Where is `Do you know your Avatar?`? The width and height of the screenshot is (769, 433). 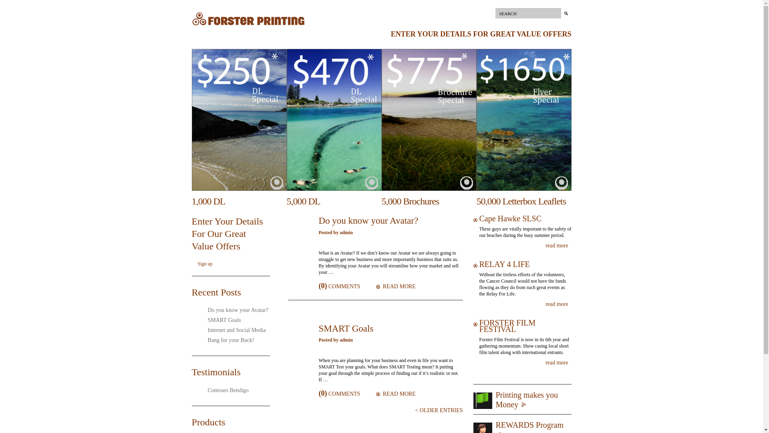
Do you know your Avatar? is located at coordinates (368, 221).